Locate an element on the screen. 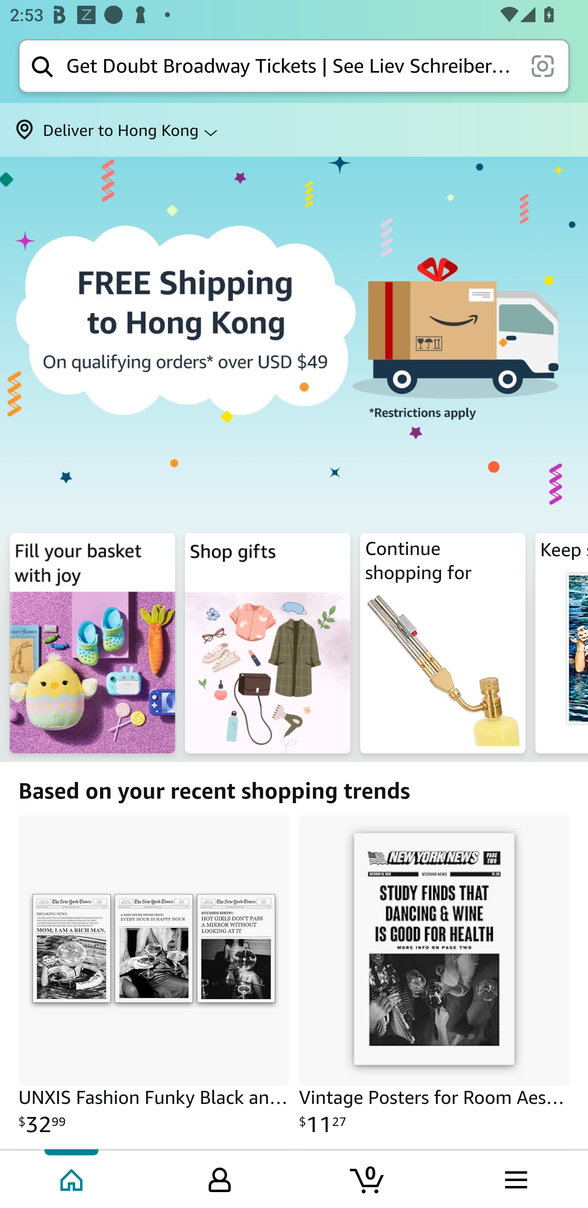  Your Amazon.com Tab 2 of 4 is located at coordinates (220, 1178).